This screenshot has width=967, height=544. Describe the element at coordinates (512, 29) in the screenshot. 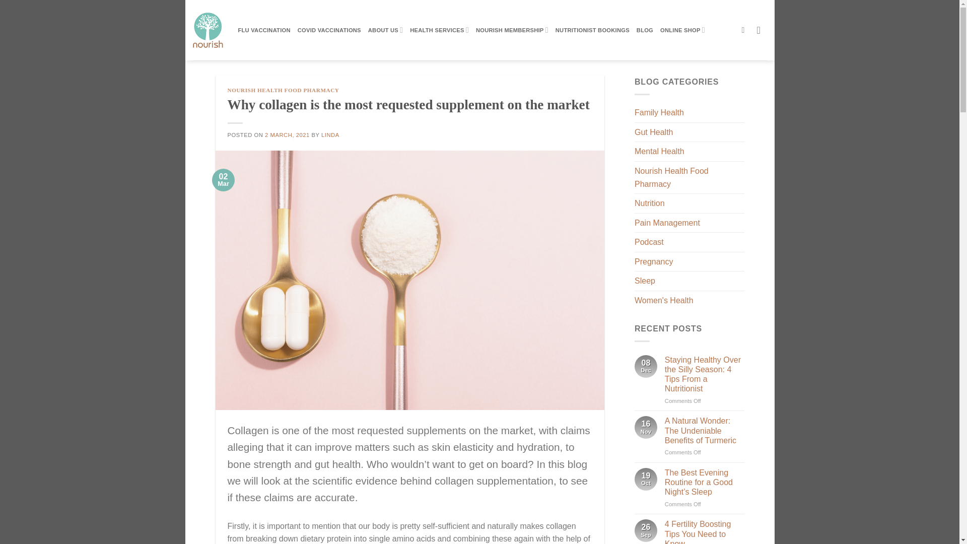

I see `NOURISH MEMBERSHIP` at that location.